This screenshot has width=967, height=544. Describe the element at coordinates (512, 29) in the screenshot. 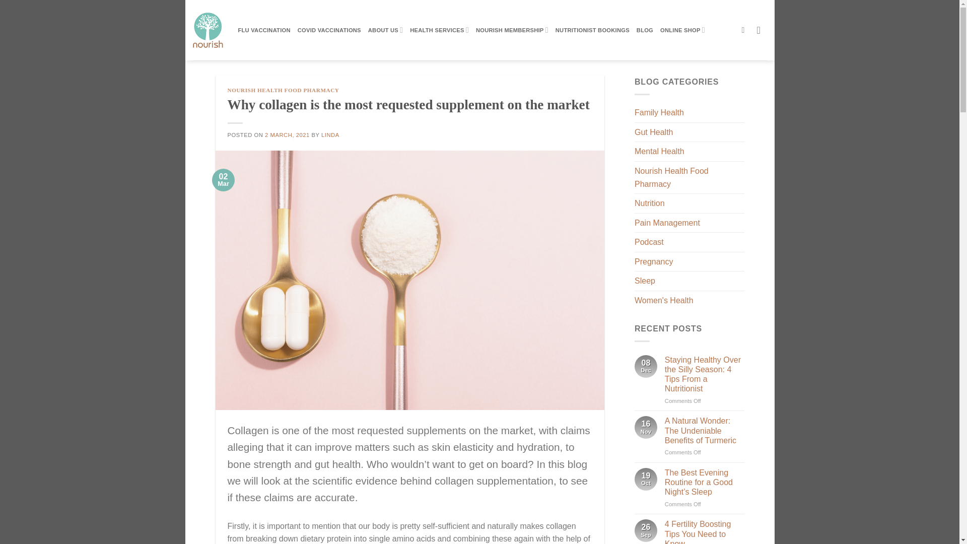

I see `NOURISH MEMBERSHIP` at that location.